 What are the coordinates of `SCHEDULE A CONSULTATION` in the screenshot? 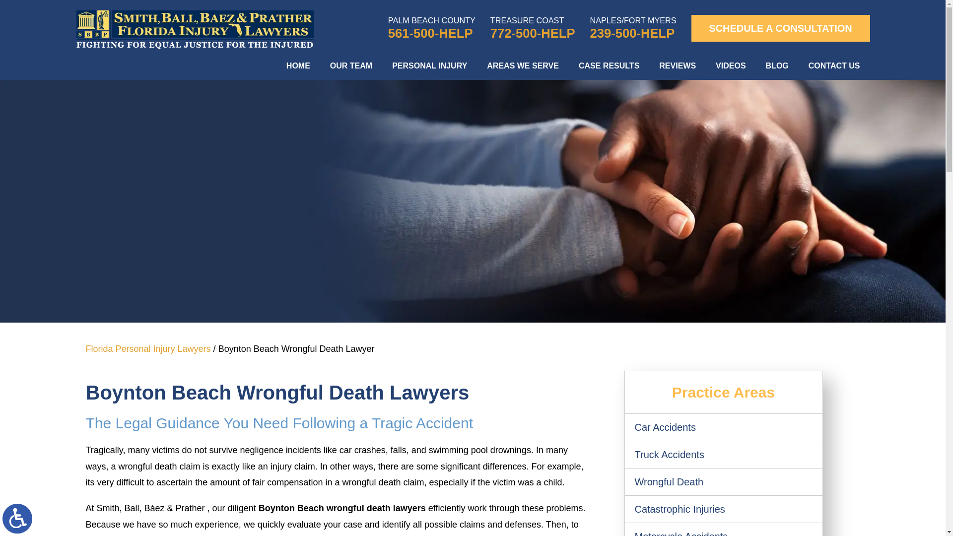 It's located at (780, 28).